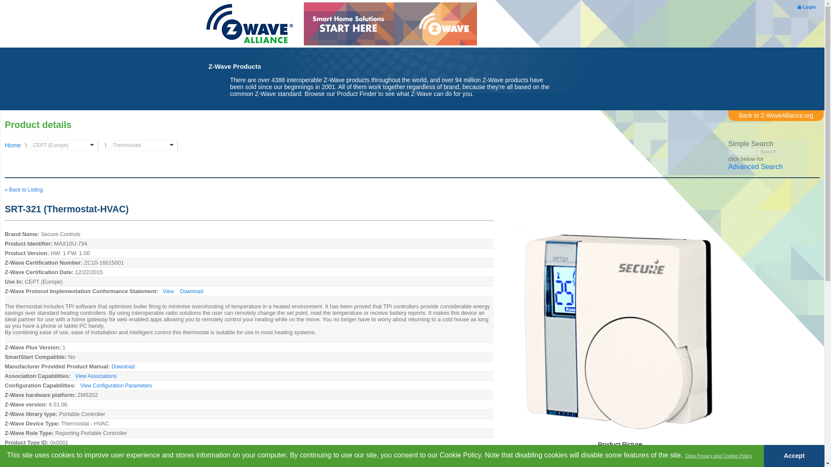 Image resolution: width=831 pixels, height=467 pixels. I want to click on Home, so click(13, 145).